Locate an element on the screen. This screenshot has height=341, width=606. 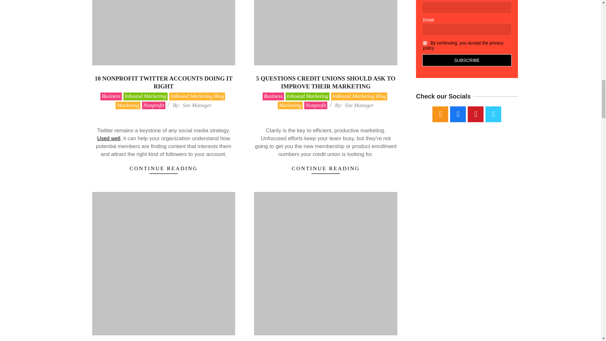
Subscribe is located at coordinates (467, 60).